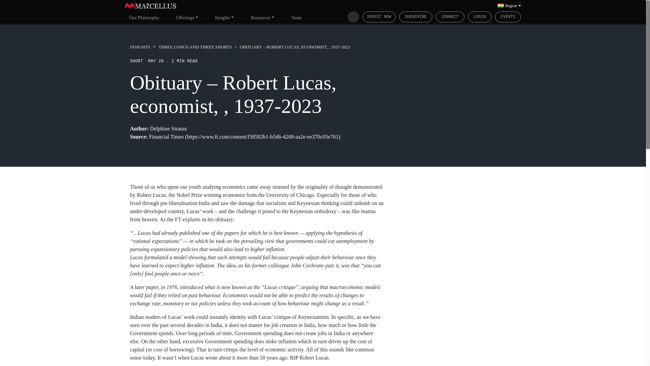  I want to click on Insights, so click(224, 17).